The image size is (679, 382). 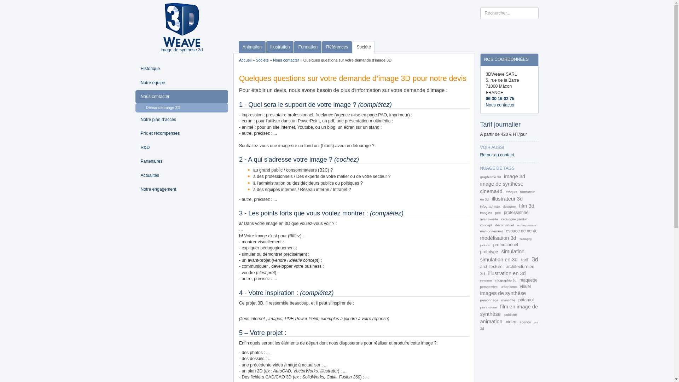 I want to click on imagina, so click(x=487, y=213).